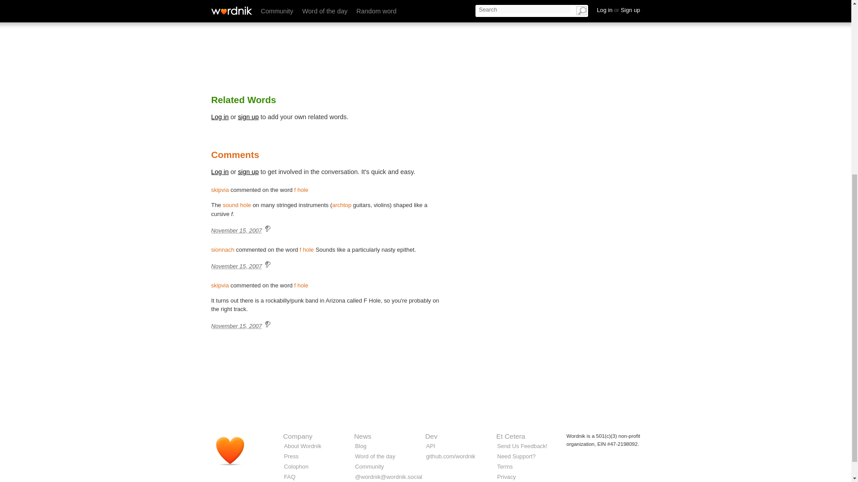 The height and width of the screenshot is (482, 858). Describe the element at coordinates (236, 230) in the screenshot. I see `November 15, 2007` at that location.